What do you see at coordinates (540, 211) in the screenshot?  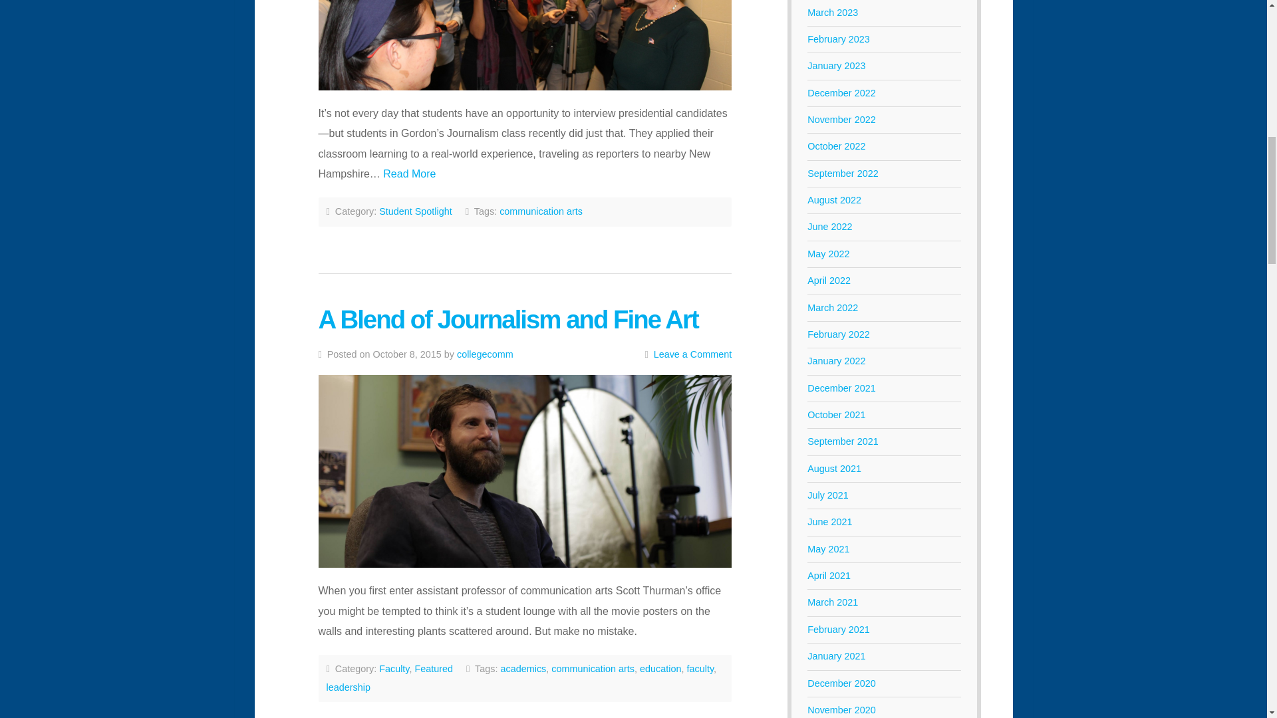 I see `communication arts` at bounding box center [540, 211].